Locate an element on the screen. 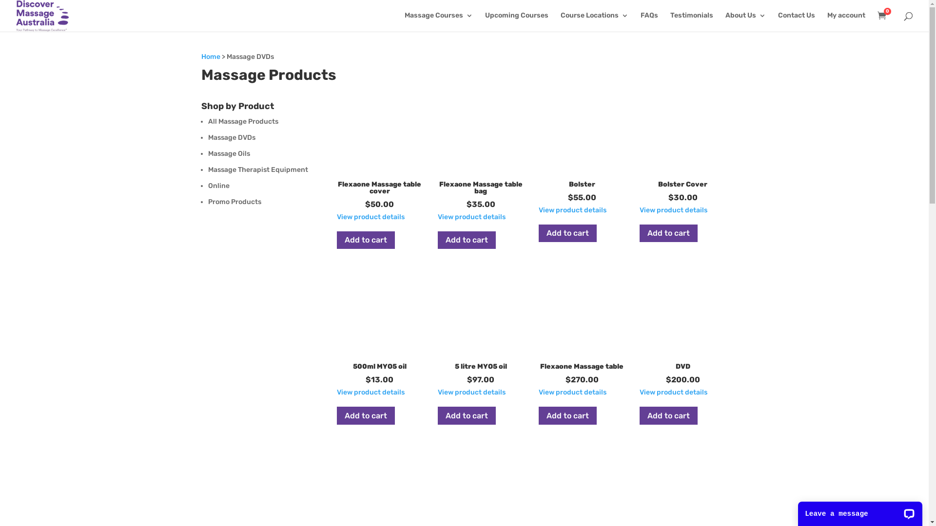 The width and height of the screenshot is (936, 526). Flexaone Massage table bag
$35.00 is located at coordinates (481, 154).